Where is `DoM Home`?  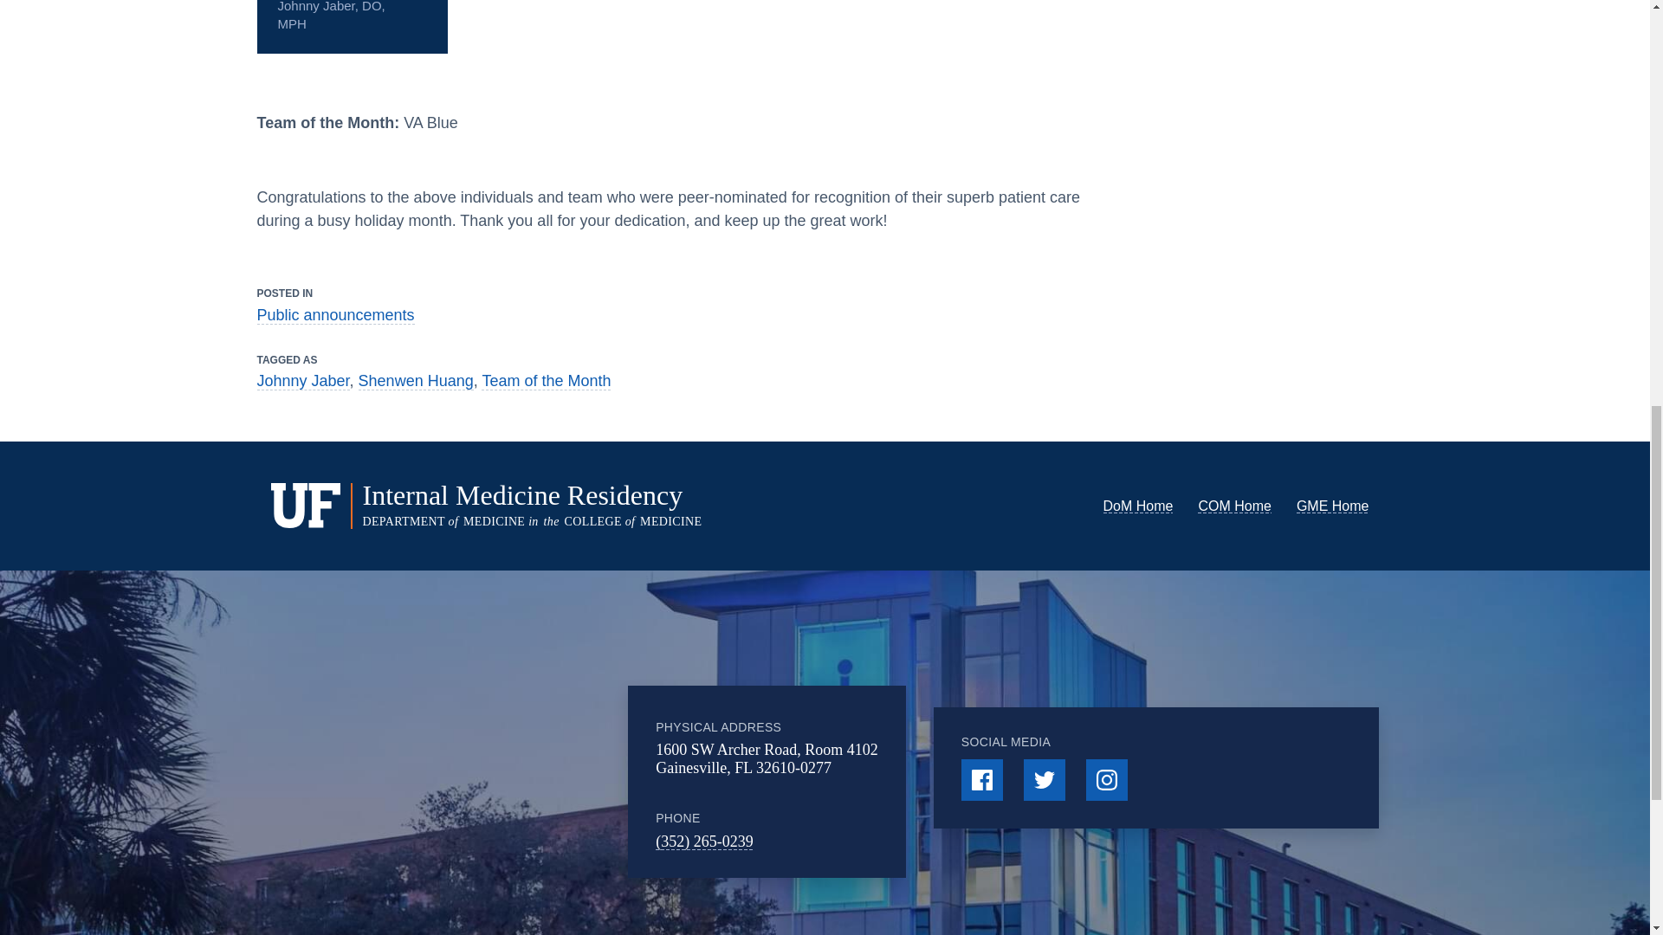
DoM Home is located at coordinates (1138, 506).